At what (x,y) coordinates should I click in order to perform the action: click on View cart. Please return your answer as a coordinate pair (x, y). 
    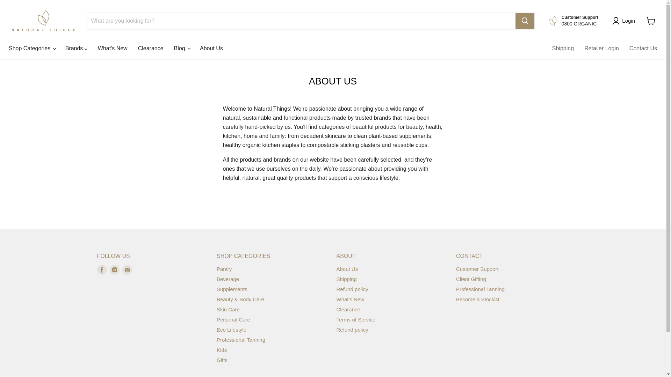
    Looking at the image, I should click on (651, 21).